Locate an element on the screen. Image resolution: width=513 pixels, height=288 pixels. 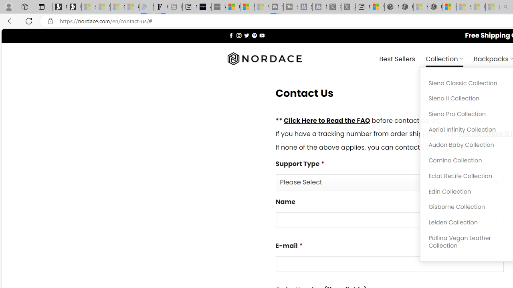
Nordace - Nordace Siena Is Not An Ordinary Backpack is located at coordinates (435, 7).